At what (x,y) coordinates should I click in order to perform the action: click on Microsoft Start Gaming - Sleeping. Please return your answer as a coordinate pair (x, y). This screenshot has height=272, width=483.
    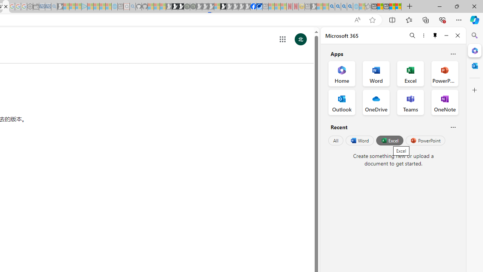
    Looking at the image, I should click on (60, 7).